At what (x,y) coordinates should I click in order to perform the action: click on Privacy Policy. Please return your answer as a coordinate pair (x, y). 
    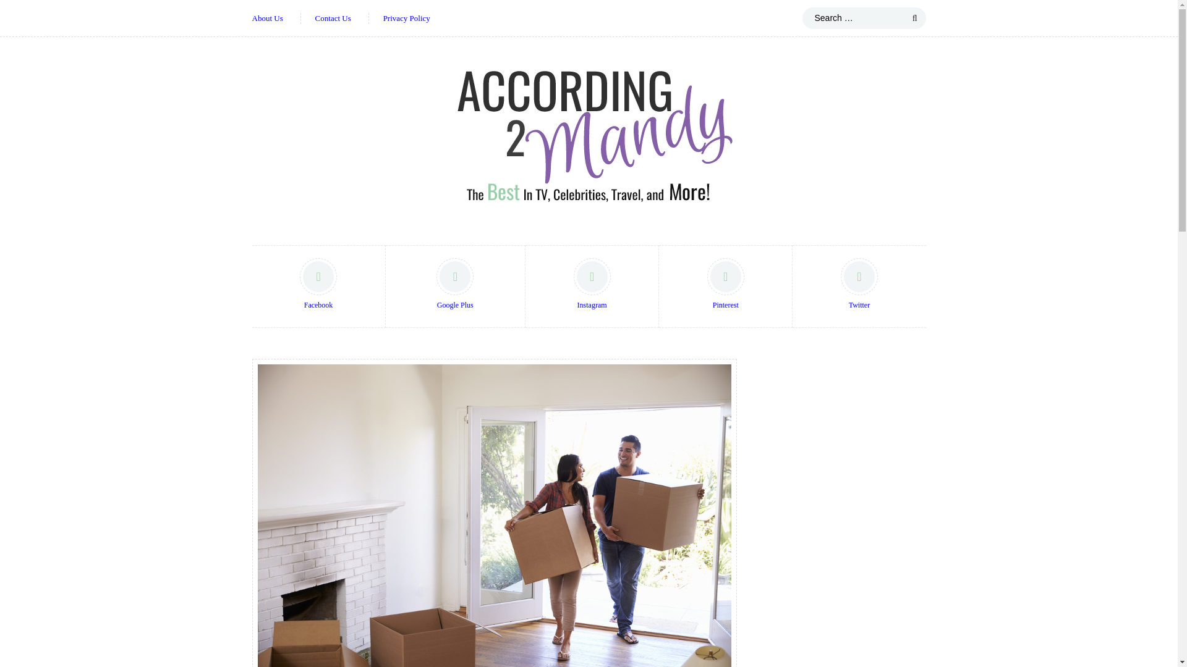
    Looking at the image, I should click on (407, 19).